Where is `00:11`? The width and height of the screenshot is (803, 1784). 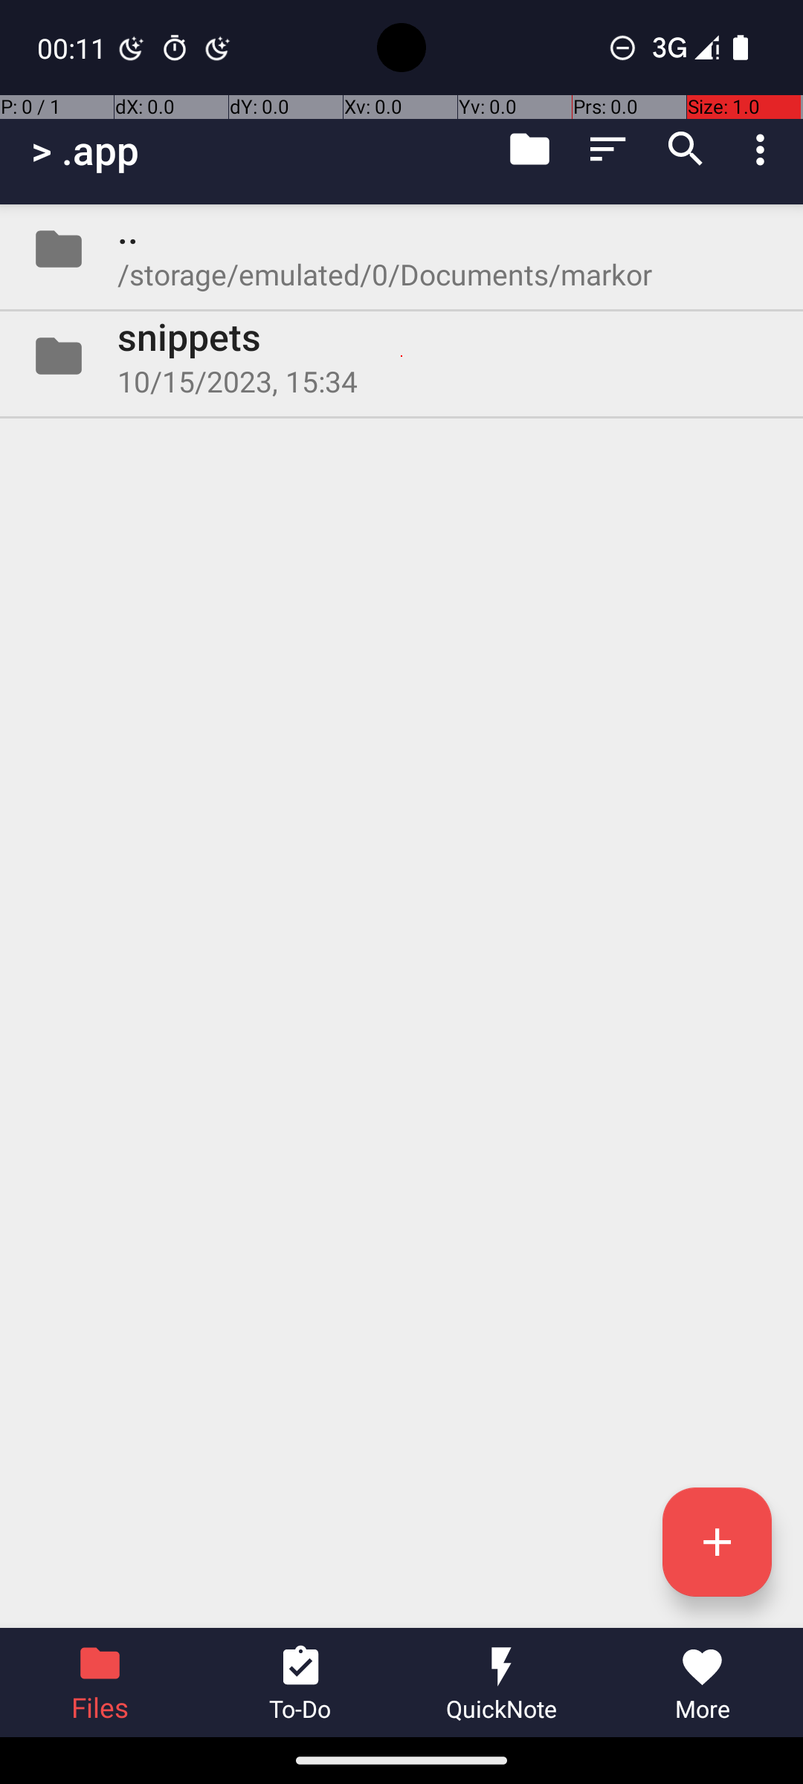
00:11 is located at coordinates (74, 48).